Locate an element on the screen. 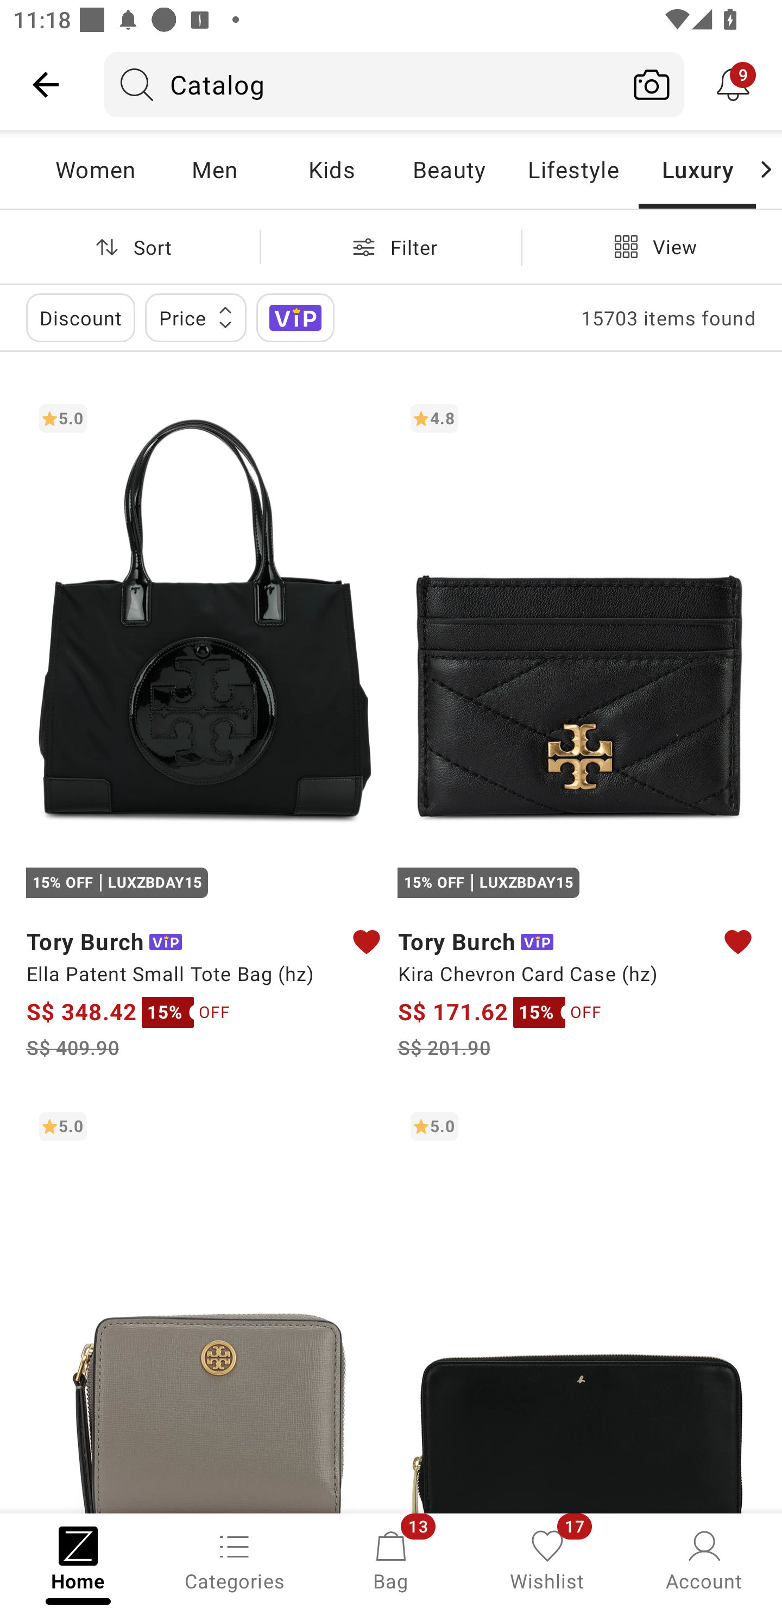 The height and width of the screenshot is (1608, 782). View is located at coordinates (652, 247).